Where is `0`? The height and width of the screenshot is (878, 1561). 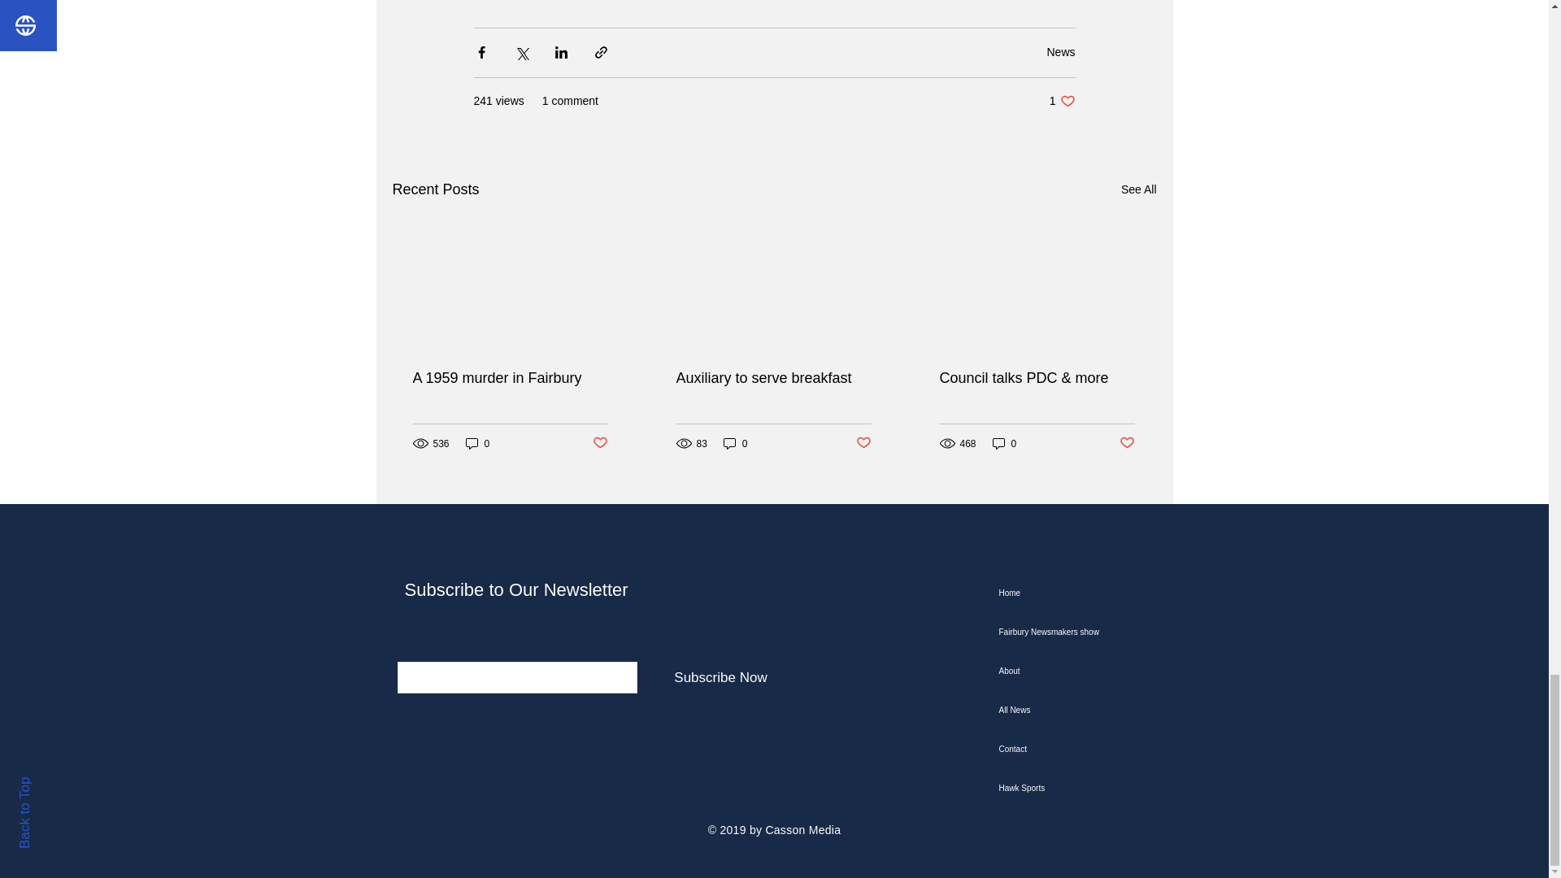 0 is located at coordinates (863, 443).